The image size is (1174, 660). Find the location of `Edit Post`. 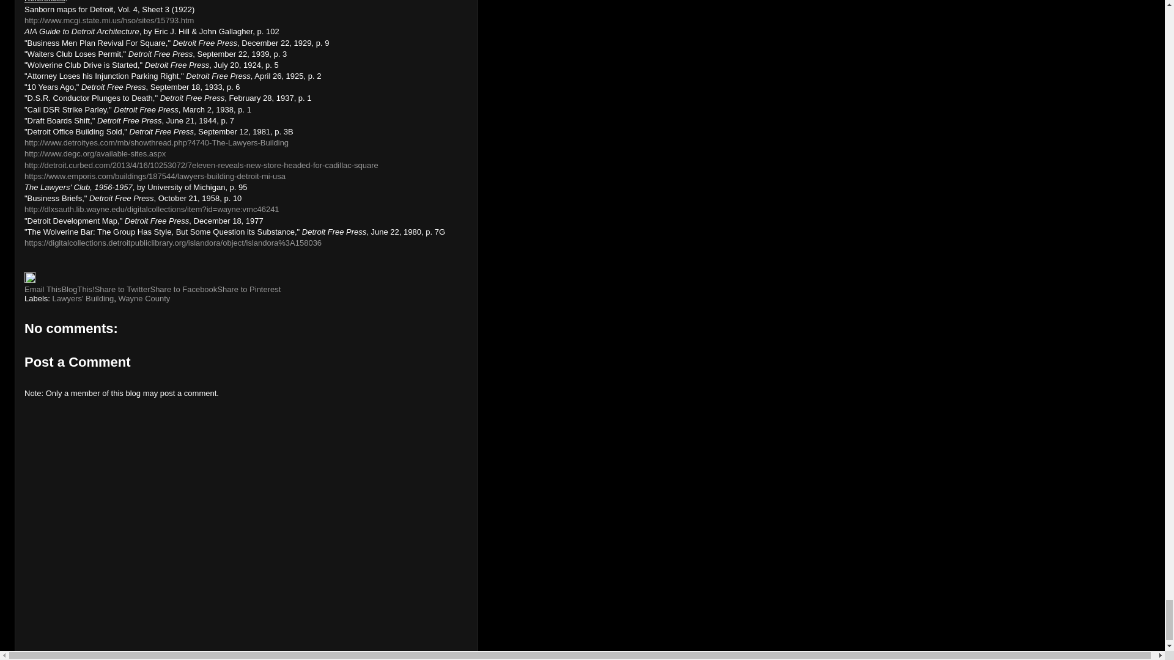

Edit Post is located at coordinates (29, 280).